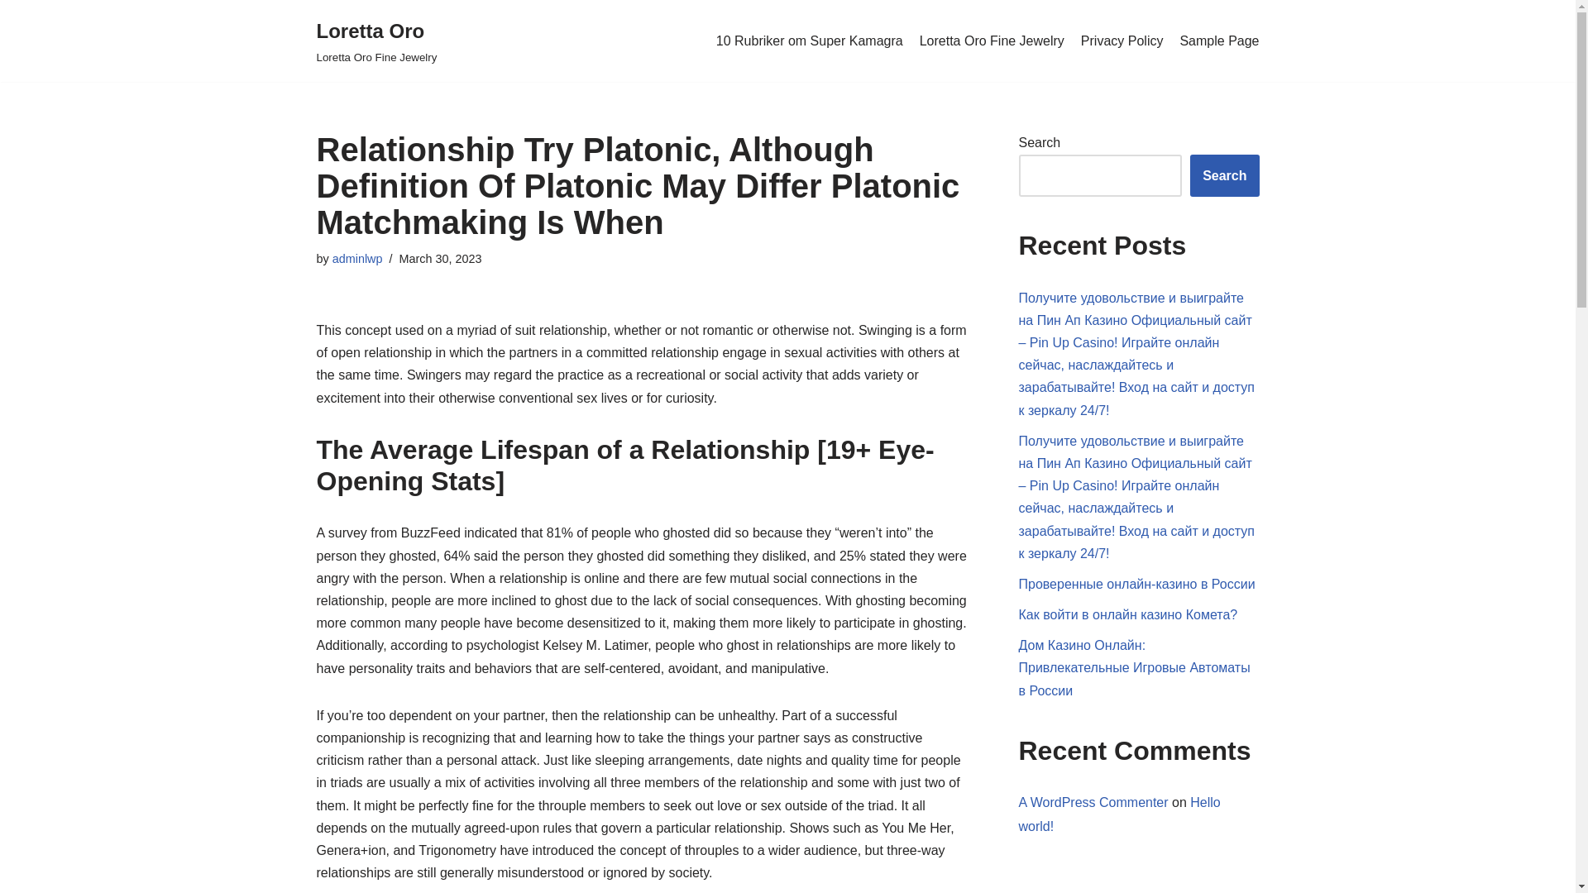 The image size is (1588, 893). I want to click on A WordPress Commenter, so click(1093, 802).